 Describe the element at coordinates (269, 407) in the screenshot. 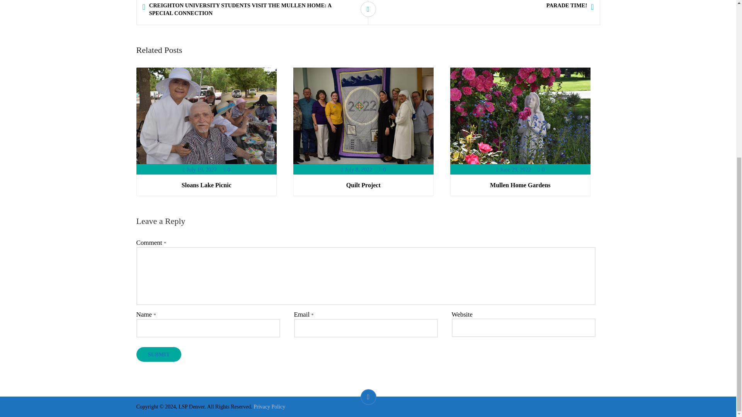

I see `Privacy Policy` at that location.